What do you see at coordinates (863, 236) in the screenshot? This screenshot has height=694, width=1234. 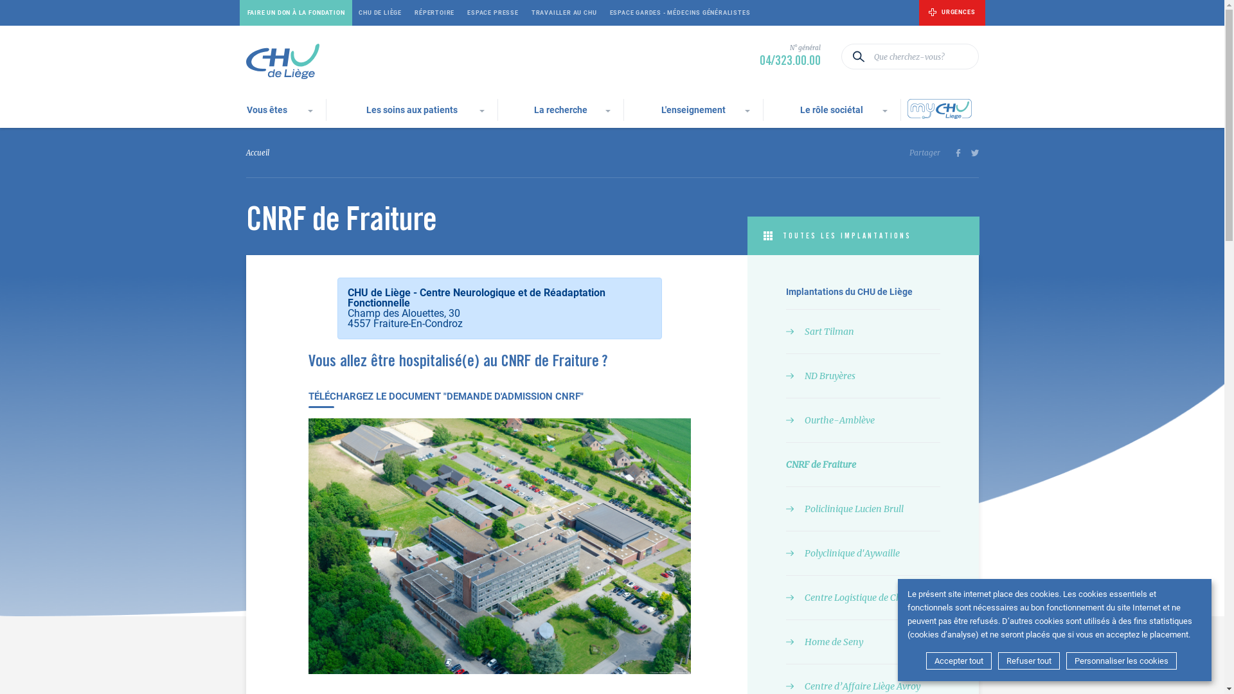 I see `TOUTES LES IMPLANTATIONS` at bounding box center [863, 236].